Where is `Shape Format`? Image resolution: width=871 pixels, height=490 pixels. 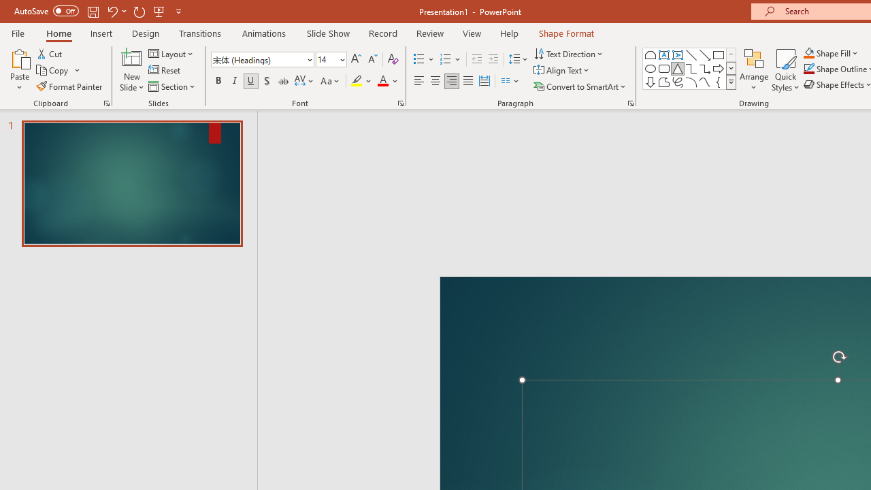 Shape Format is located at coordinates (566, 33).